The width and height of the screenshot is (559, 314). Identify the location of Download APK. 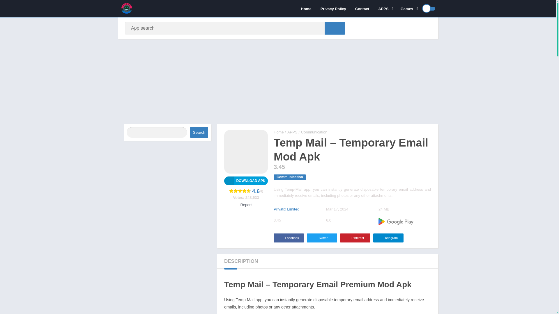
(246, 181).